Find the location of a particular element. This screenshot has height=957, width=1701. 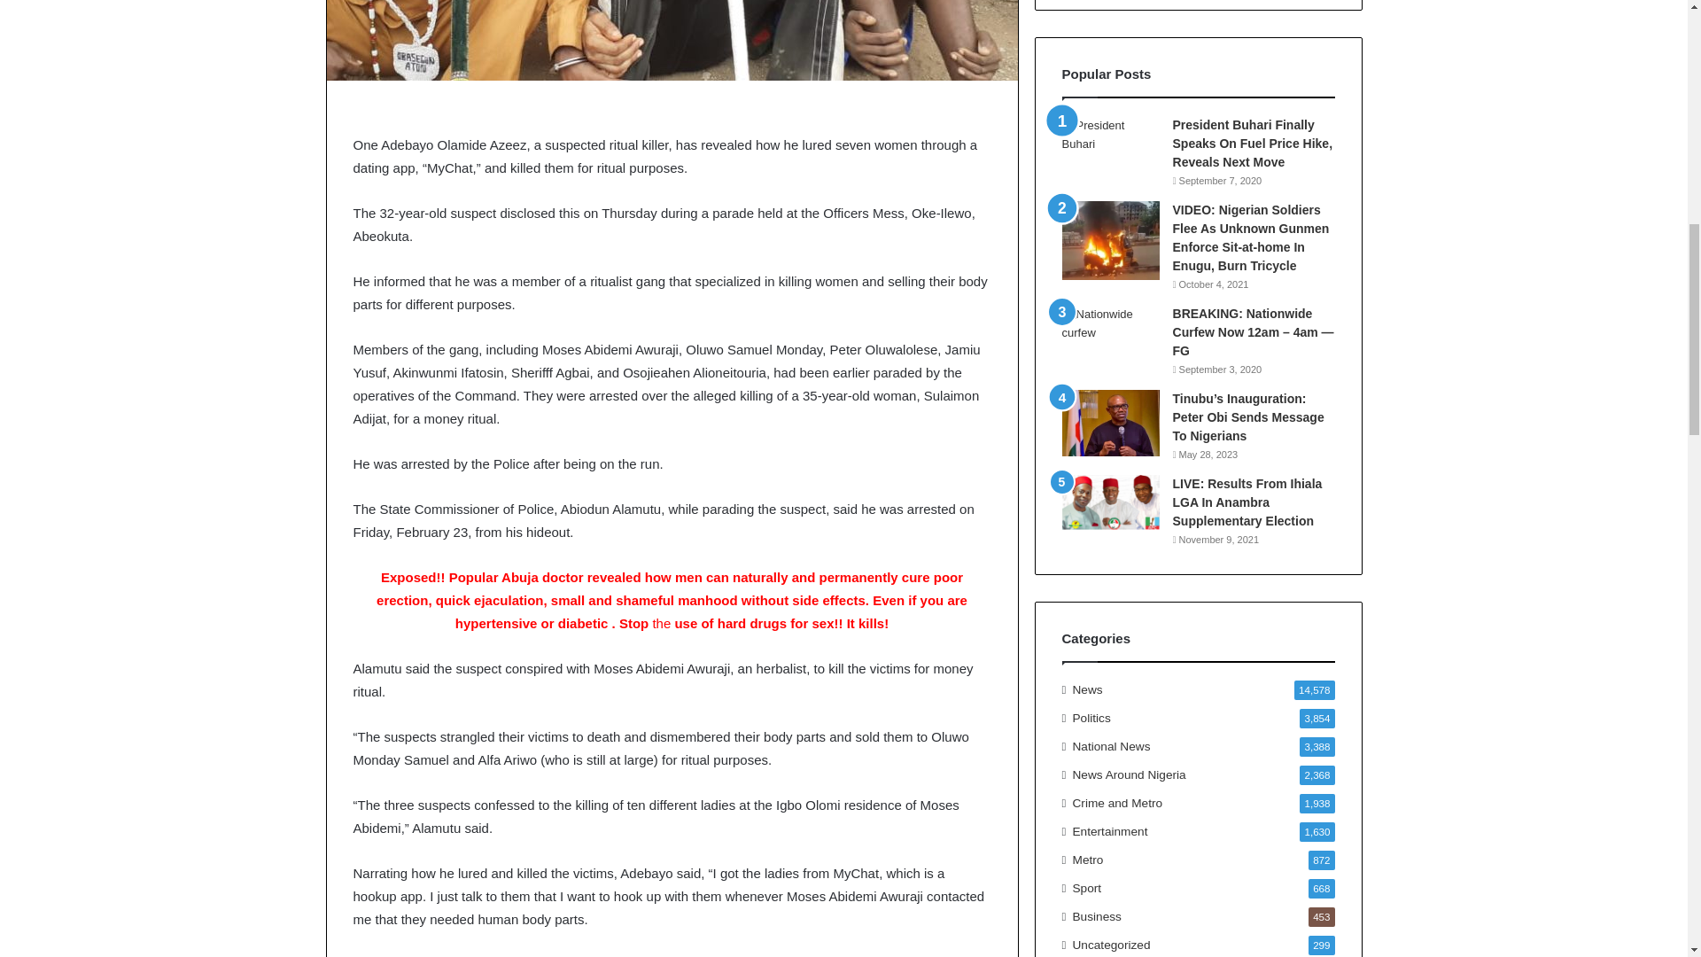

the is located at coordinates (661, 623).